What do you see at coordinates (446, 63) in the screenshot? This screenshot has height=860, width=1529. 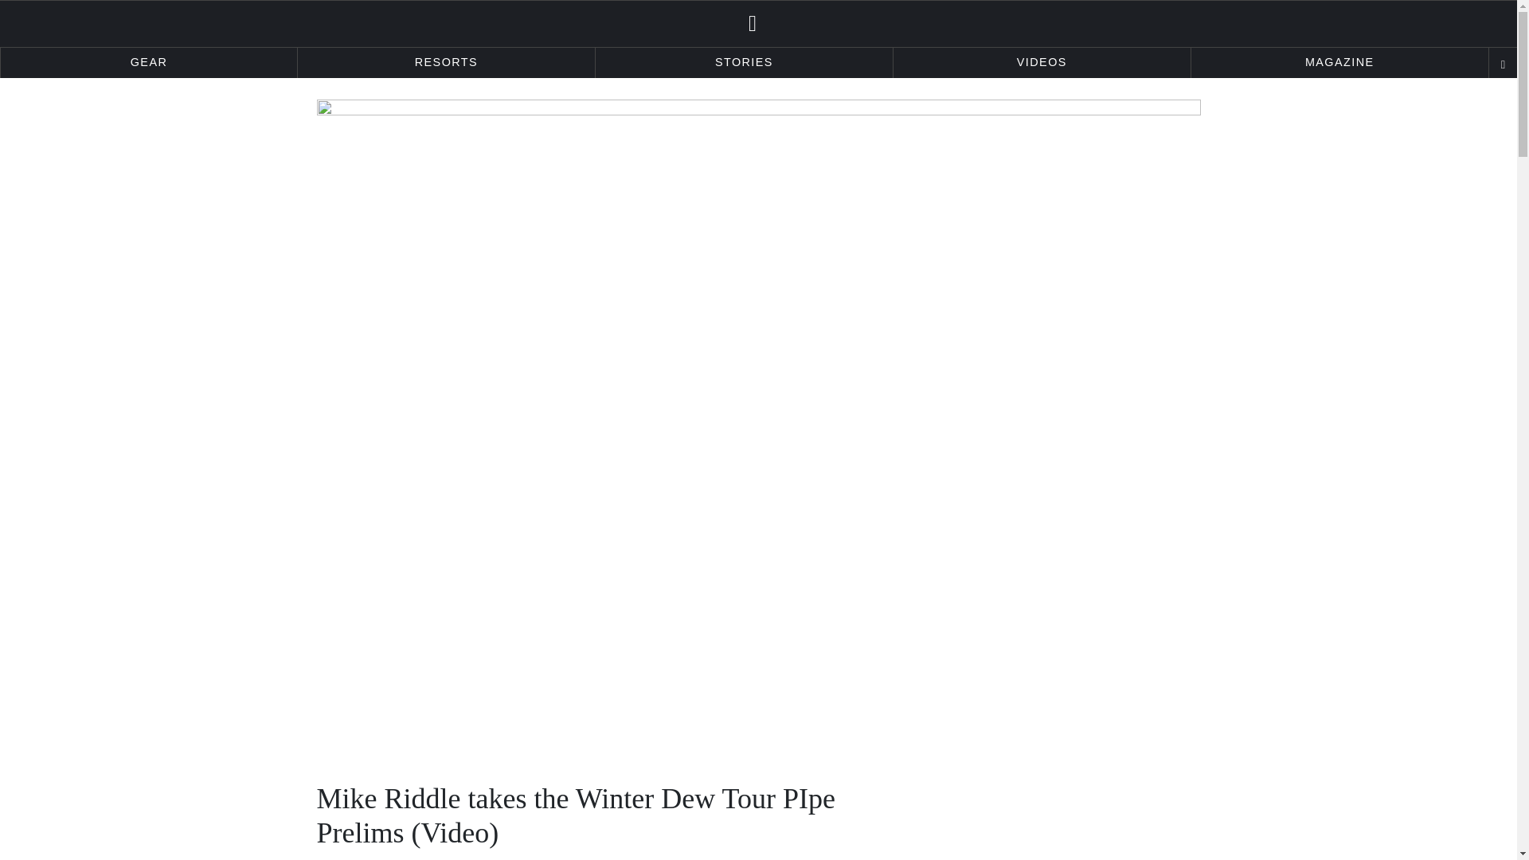 I see `RESORTS` at bounding box center [446, 63].